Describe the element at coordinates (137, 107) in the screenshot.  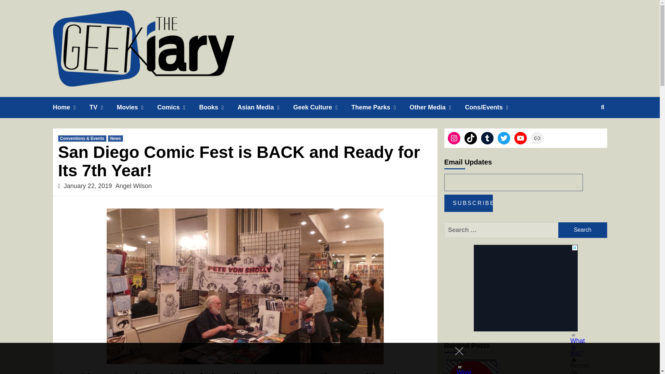
I see `Movies` at that location.